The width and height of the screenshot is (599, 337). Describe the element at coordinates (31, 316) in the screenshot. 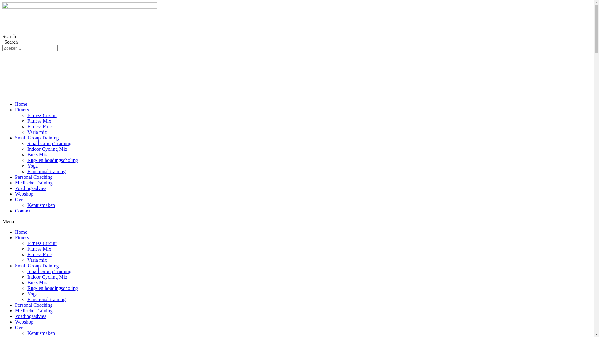

I see `Voedingsadvies` at that location.